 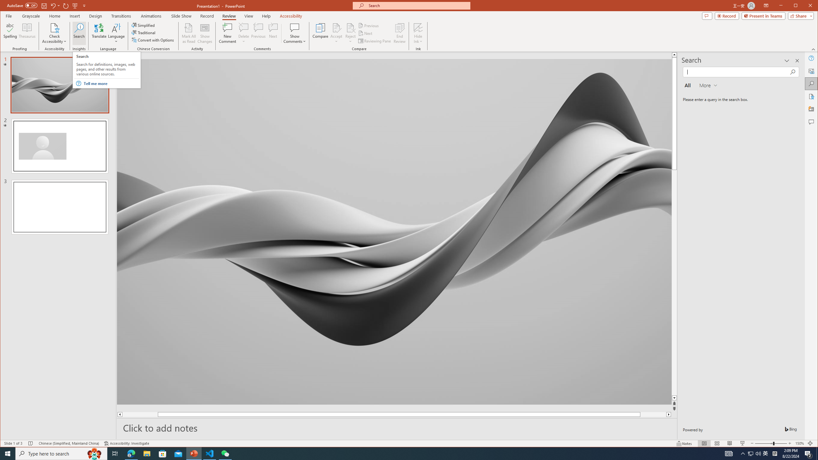 I want to click on Q2790: 100%, so click(x=758, y=454).